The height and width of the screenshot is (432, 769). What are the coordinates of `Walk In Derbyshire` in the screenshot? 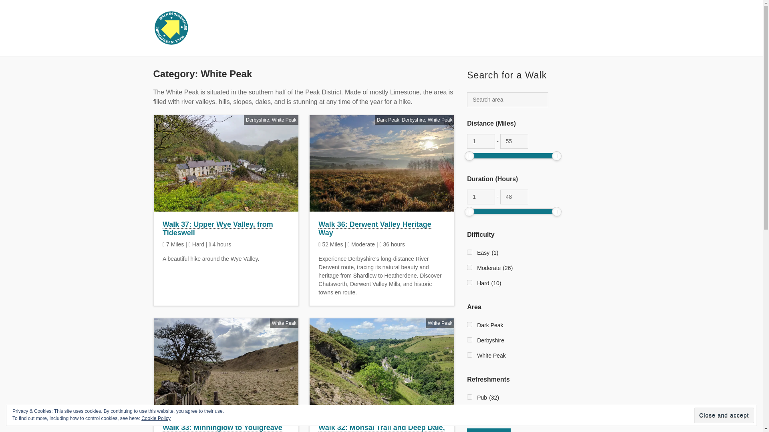 It's located at (246, 28).